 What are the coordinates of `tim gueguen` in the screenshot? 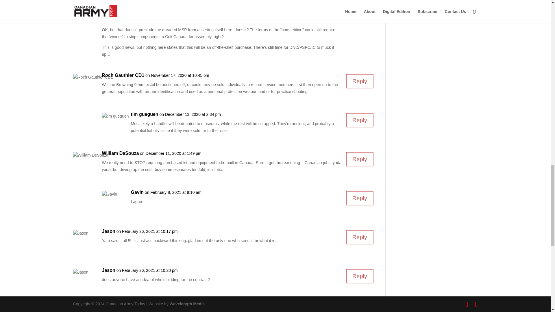 It's located at (144, 114).